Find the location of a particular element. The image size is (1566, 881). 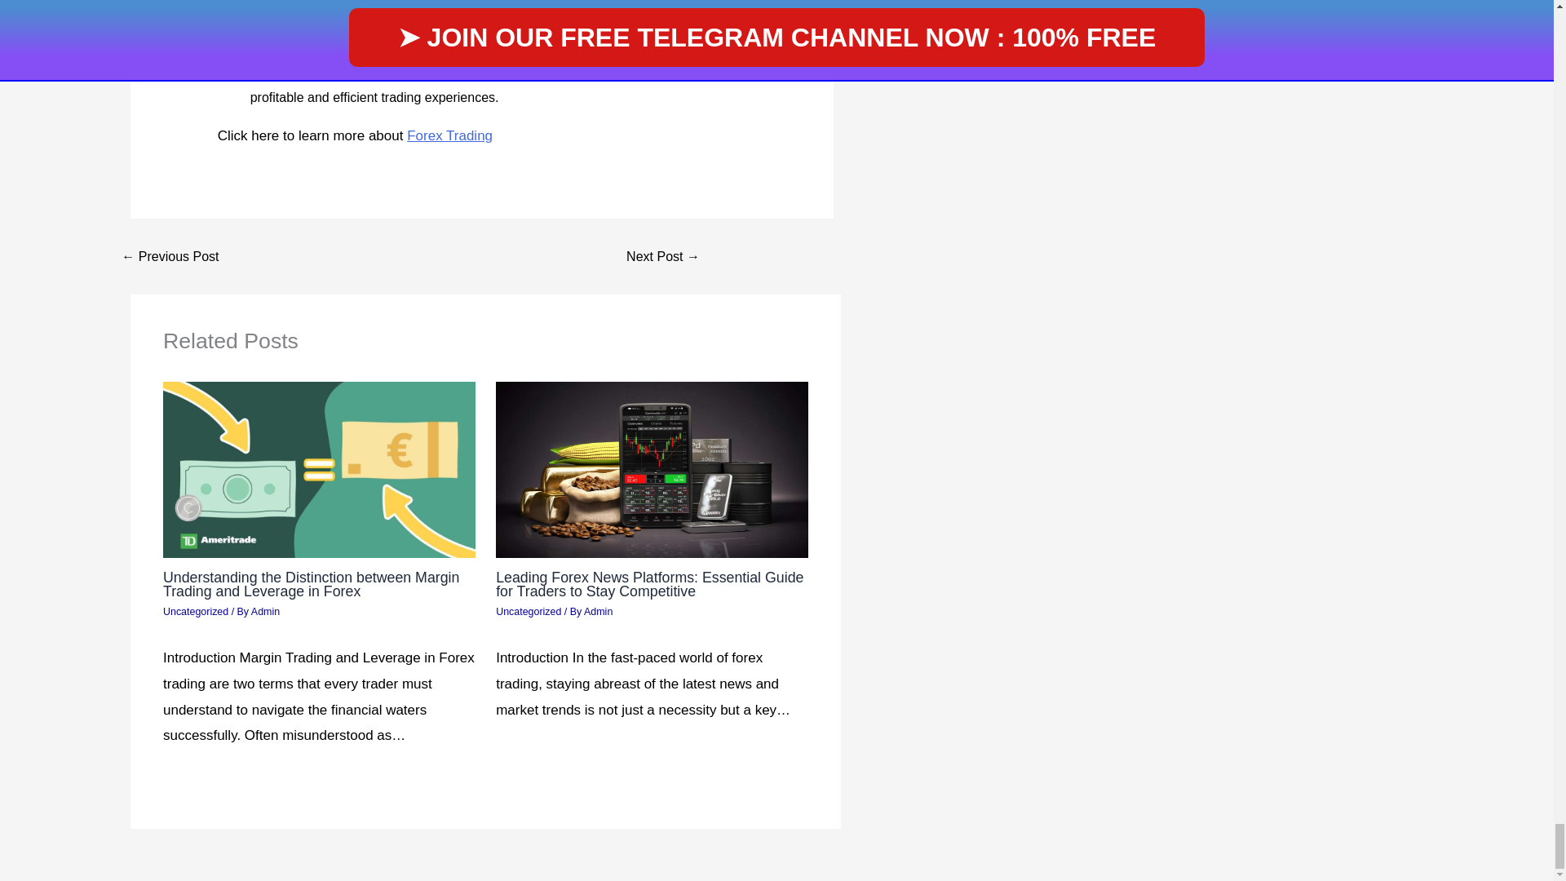

Admin is located at coordinates (598, 612).